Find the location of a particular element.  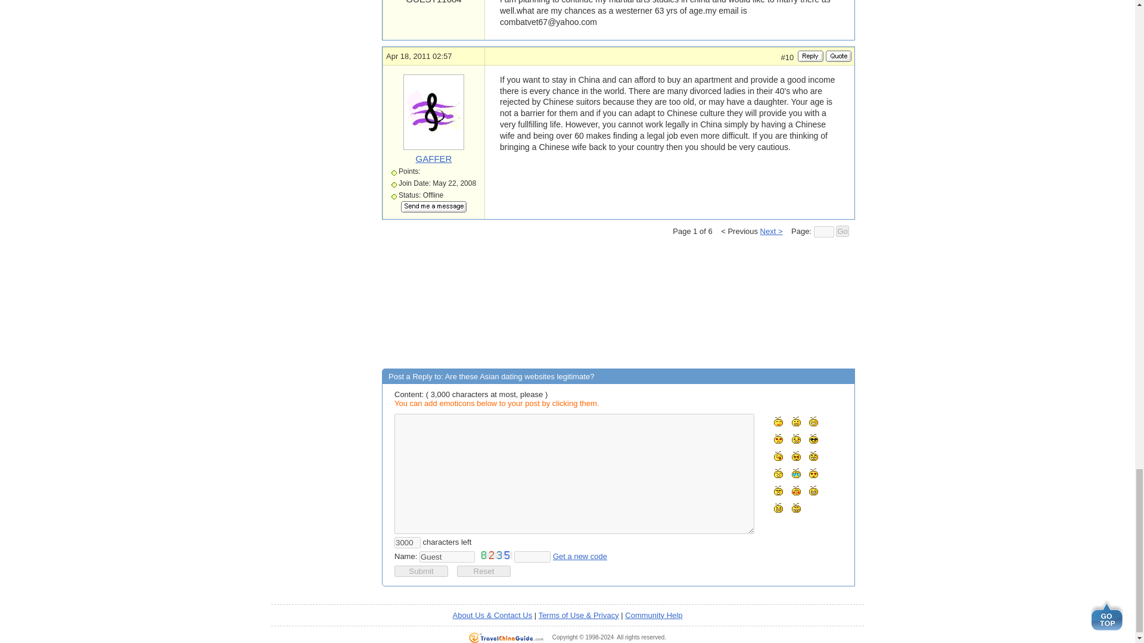

3000 is located at coordinates (408, 542).